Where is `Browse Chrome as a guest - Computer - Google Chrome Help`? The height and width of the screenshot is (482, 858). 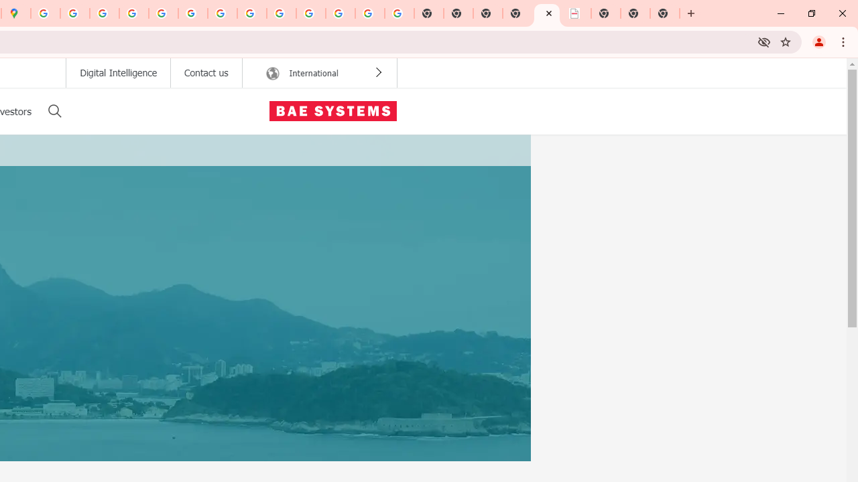
Browse Chrome as a guest - Computer - Google Chrome Help is located at coordinates (252, 13).